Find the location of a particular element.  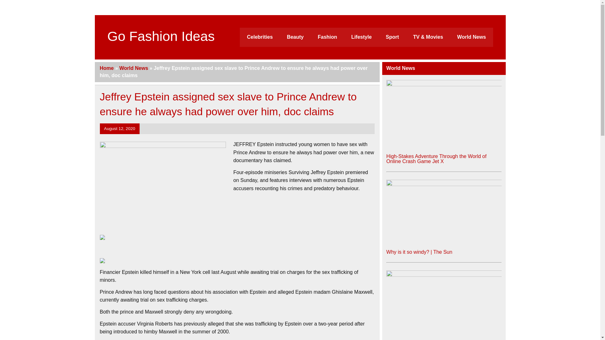

Sport is located at coordinates (392, 37).